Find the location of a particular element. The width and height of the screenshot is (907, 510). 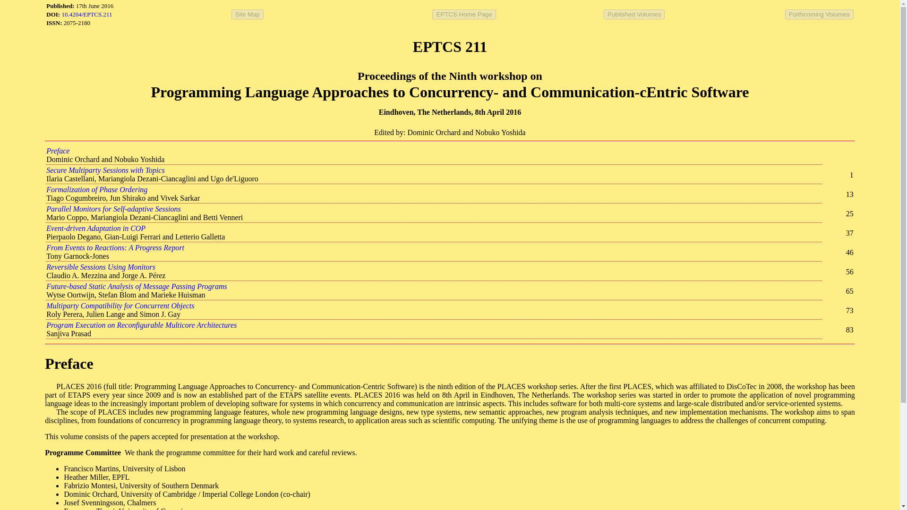

Parallel Monitors for Self-adaptive Sessions is located at coordinates (113, 209).